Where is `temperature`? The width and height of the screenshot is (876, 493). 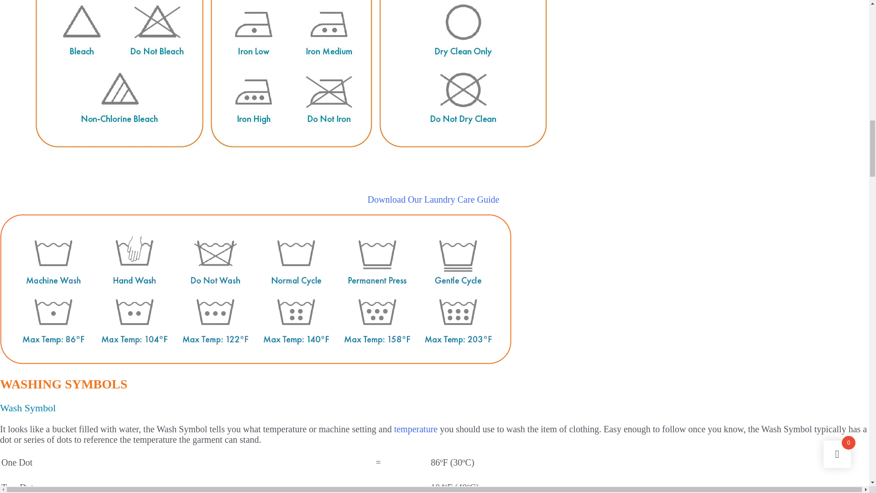 temperature is located at coordinates (416, 429).